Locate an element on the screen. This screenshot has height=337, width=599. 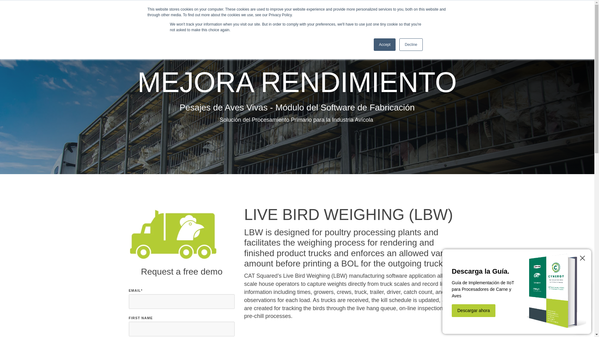
Popup CTA is located at coordinates (517, 291).